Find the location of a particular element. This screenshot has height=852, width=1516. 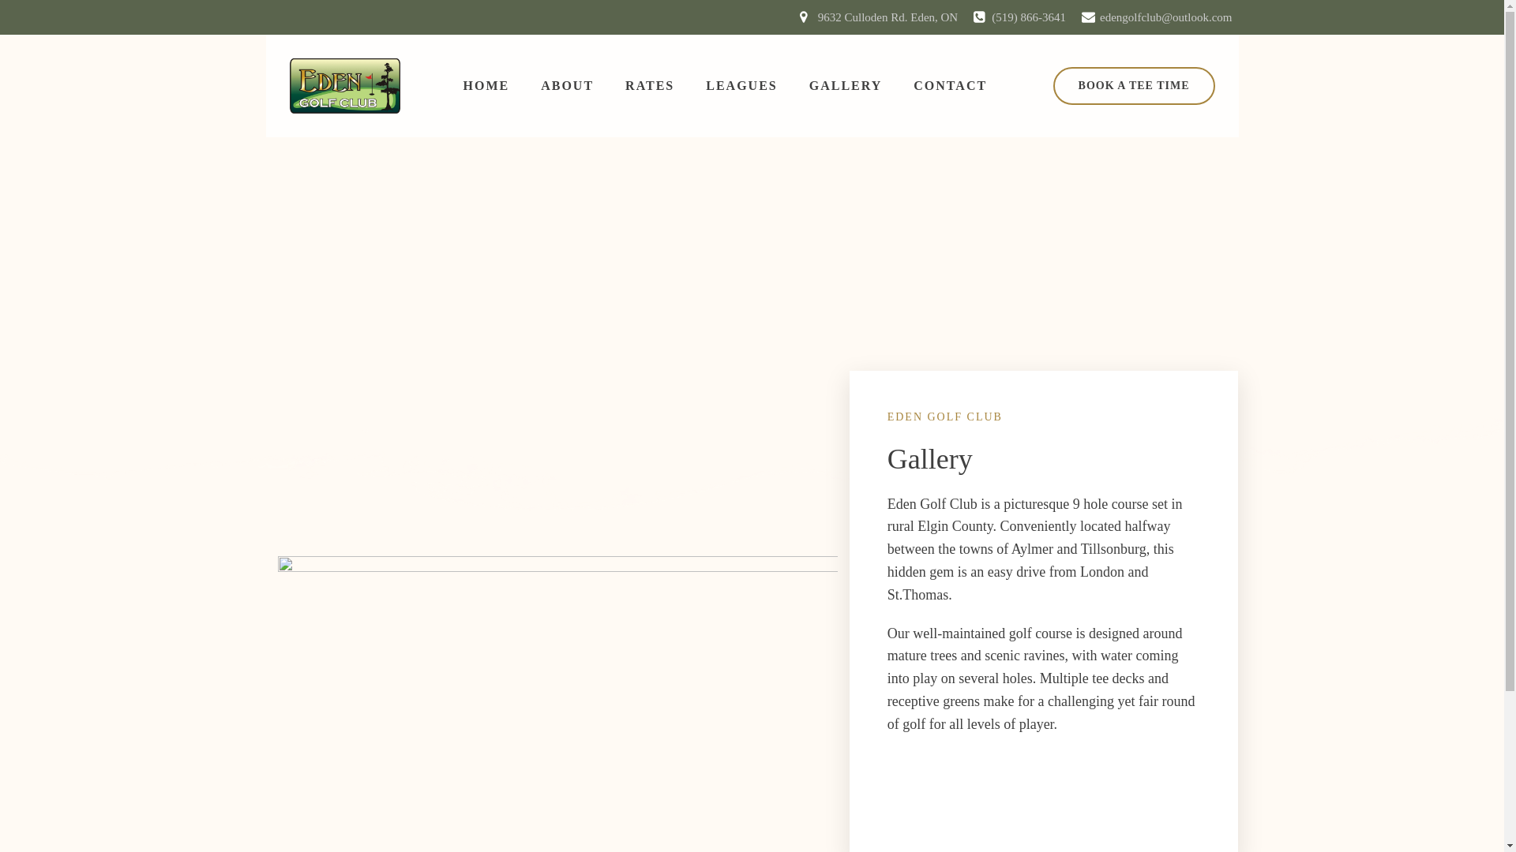

BOOK A TEE TIME is located at coordinates (1134, 85).